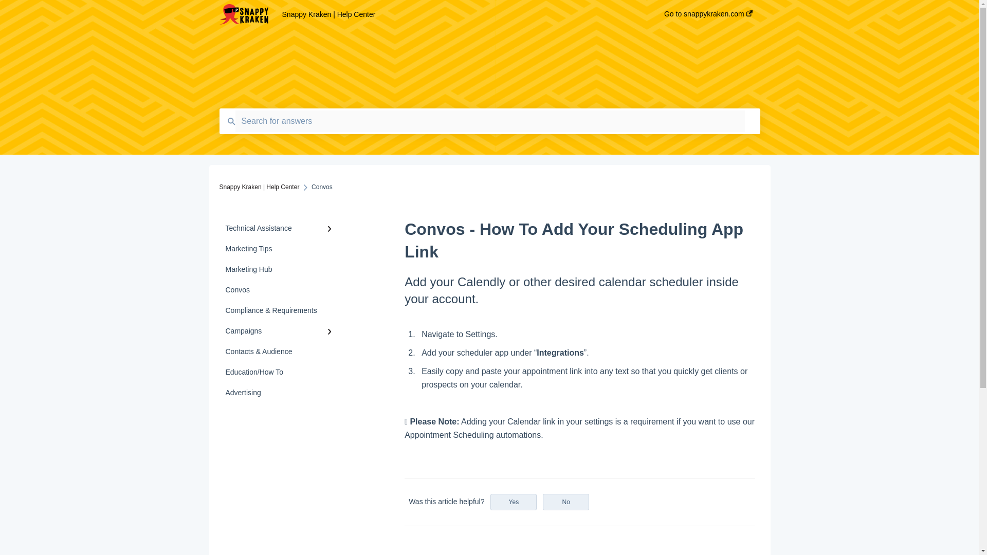 This screenshot has width=987, height=555. What do you see at coordinates (281, 269) in the screenshot?
I see `Marketing Hub` at bounding box center [281, 269].